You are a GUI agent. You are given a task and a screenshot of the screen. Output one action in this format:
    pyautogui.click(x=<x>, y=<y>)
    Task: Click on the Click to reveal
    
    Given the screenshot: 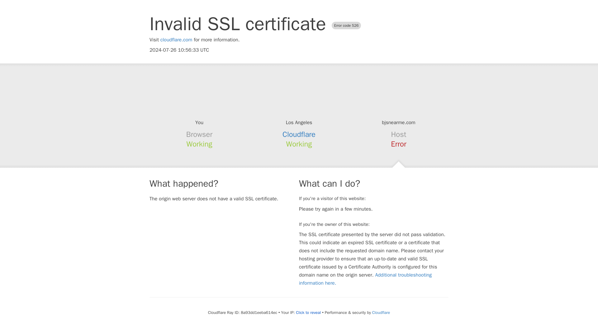 What is the action you would take?
    pyautogui.click(x=308, y=312)
    